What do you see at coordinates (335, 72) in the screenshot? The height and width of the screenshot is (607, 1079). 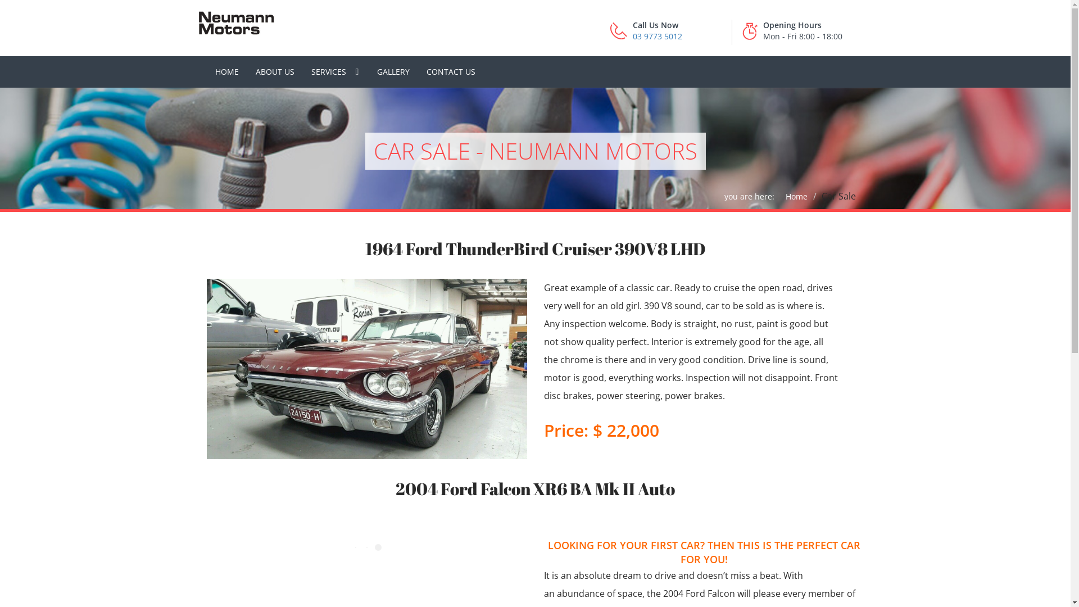 I see `SERVICES` at bounding box center [335, 72].